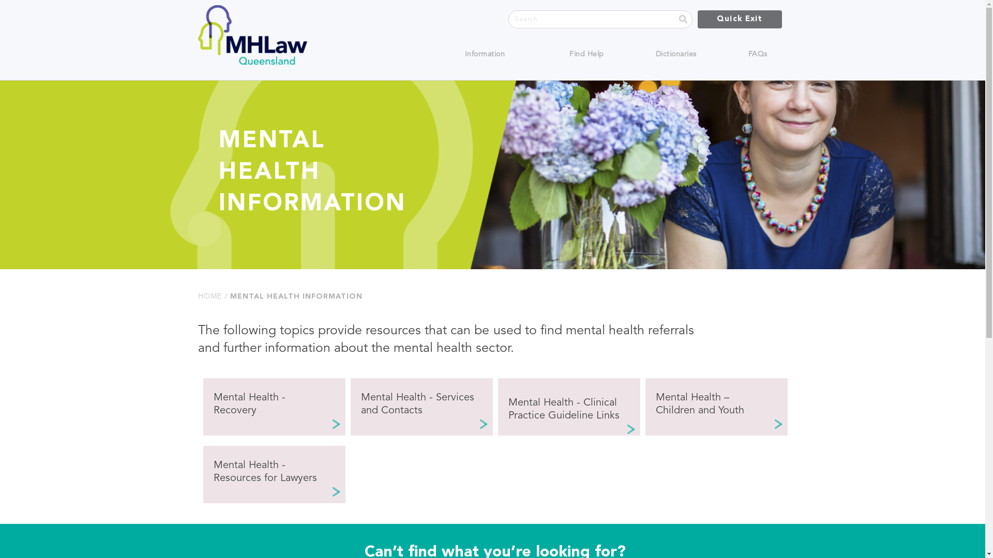  I want to click on FAQs, so click(758, 54).